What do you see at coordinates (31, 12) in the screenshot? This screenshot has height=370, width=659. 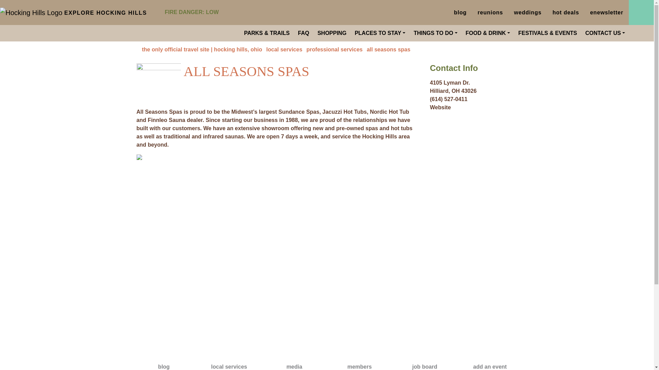 I see `Hocking Hills Logo` at bounding box center [31, 12].